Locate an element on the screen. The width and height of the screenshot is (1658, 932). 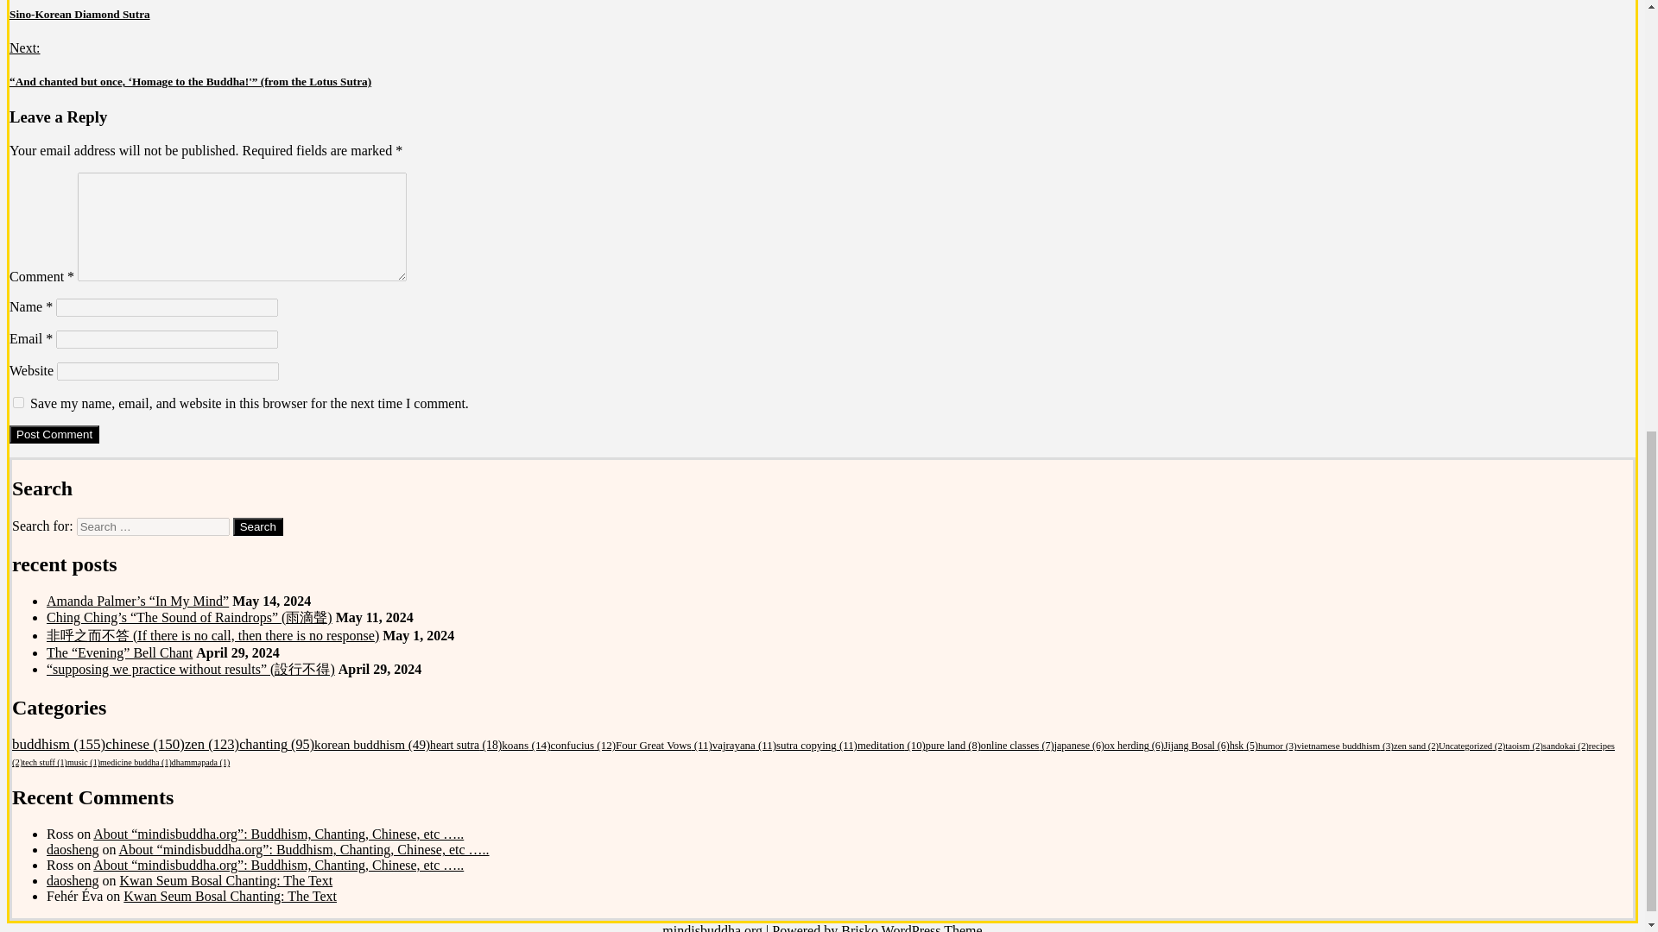
yes is located at coordinates (19, 402).